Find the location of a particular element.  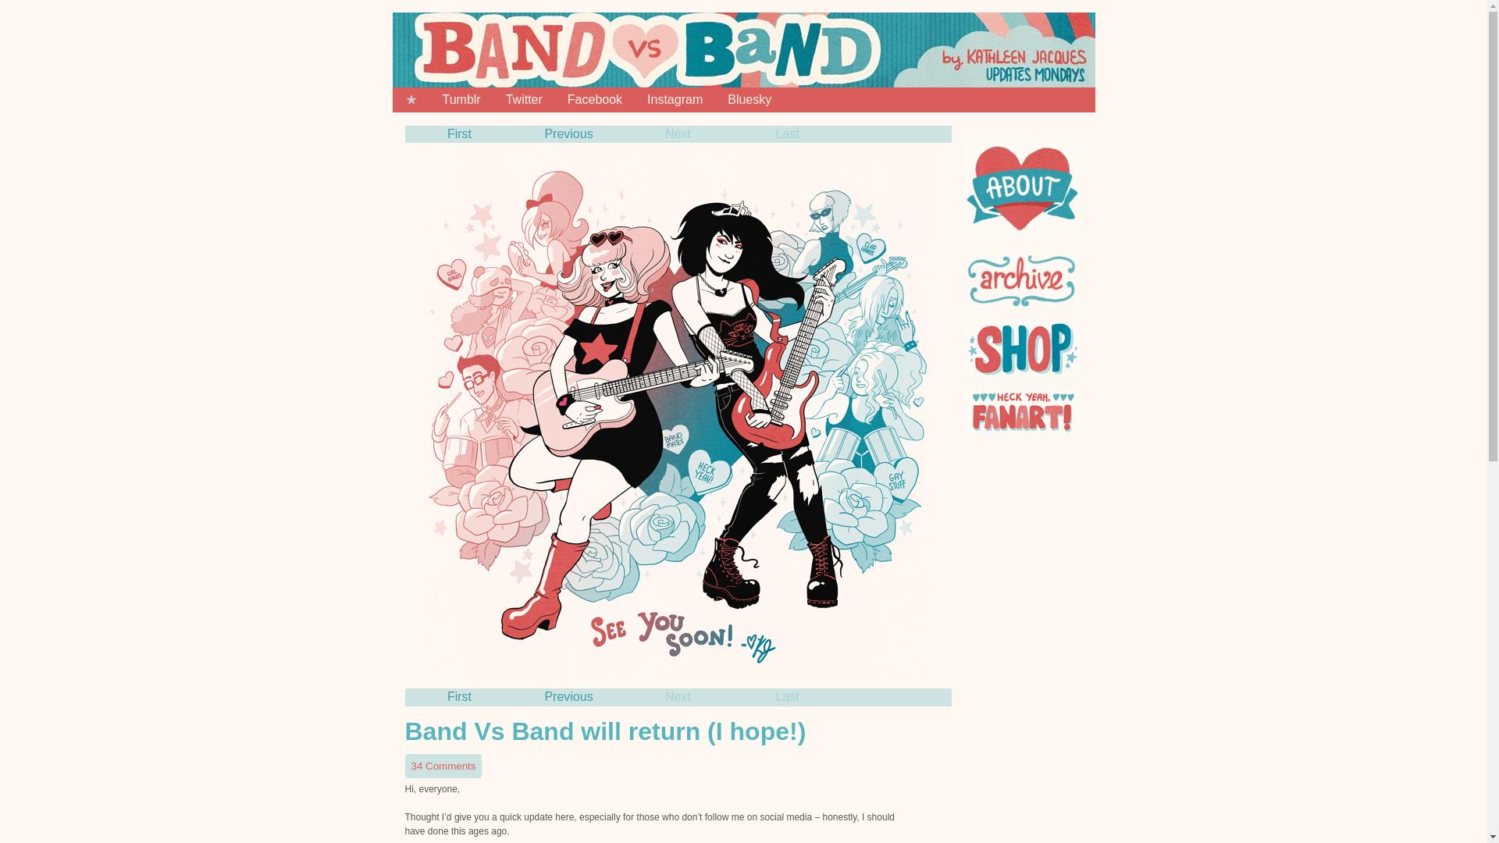

Tumblr is located at coordinates (461, 100).